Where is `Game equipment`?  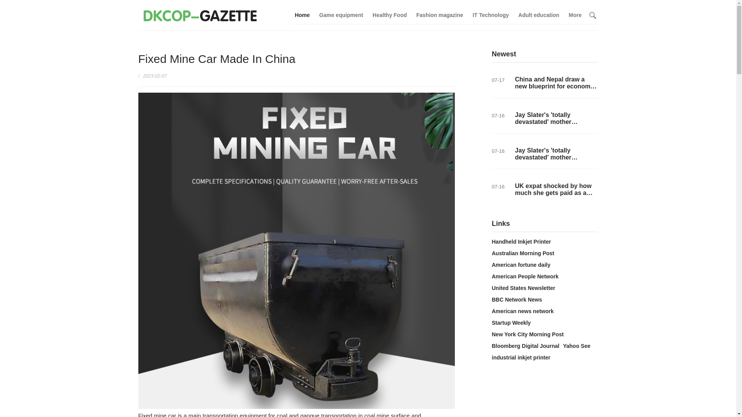 Game equipment is located at coordinates (341, 15).